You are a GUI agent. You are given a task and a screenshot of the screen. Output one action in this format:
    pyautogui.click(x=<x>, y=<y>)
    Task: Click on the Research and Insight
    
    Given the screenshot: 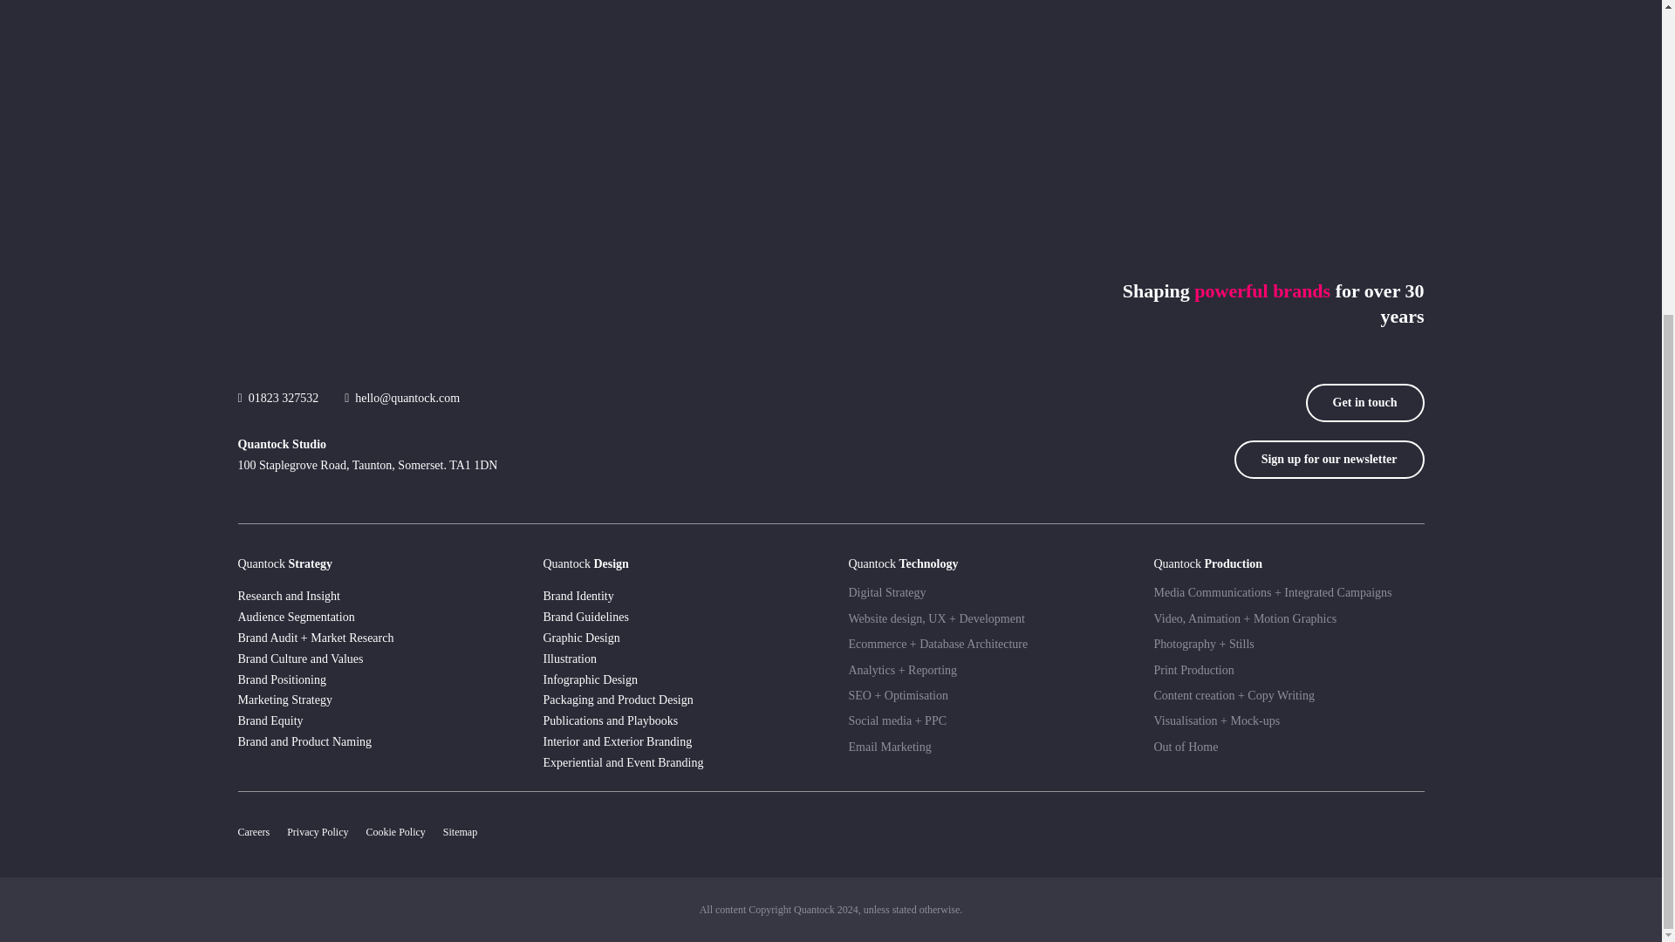 What is the action you would take?
    pyautogui.click(x=372, y=596)
    